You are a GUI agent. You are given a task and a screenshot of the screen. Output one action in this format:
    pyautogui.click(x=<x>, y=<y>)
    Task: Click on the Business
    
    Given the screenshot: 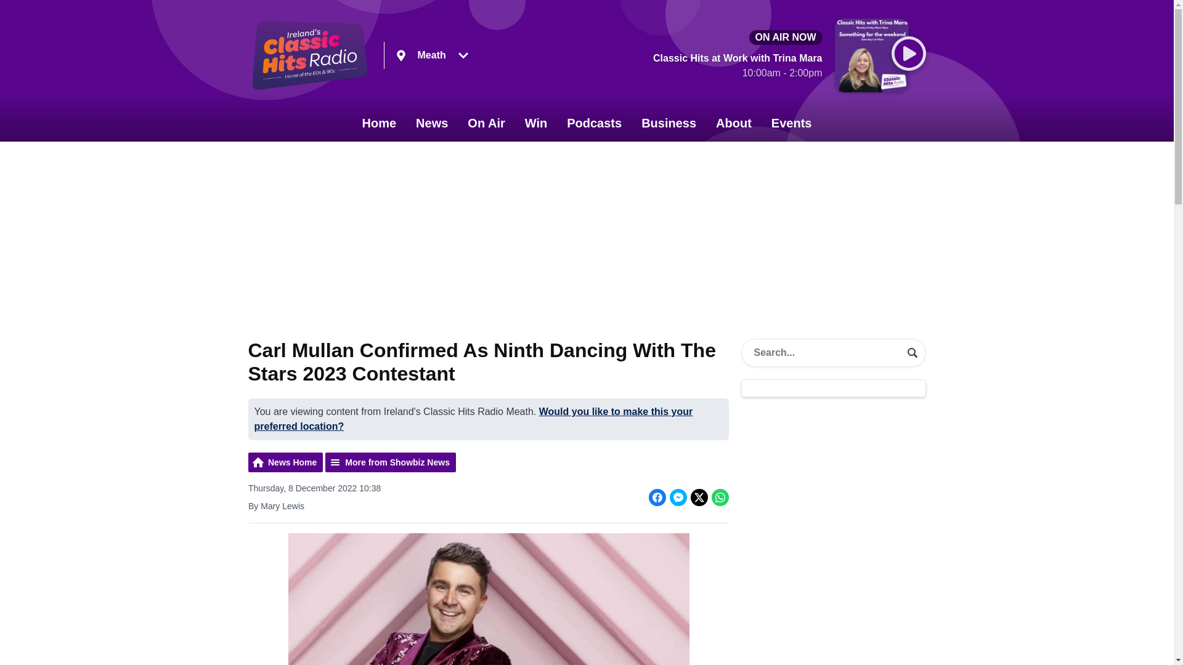 What is the action you would take?
    pyautogui.click(x=669, y=123)
    